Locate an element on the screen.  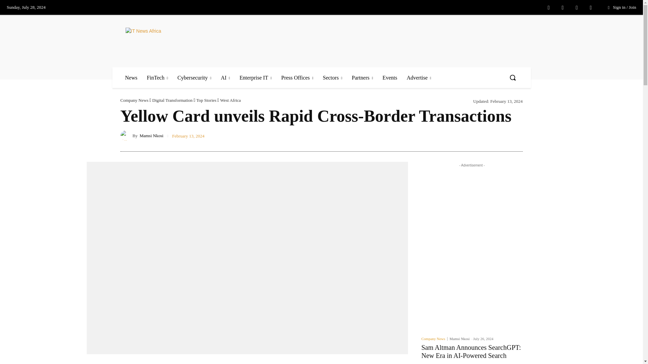
IT News Africa is located at coordinates (174, 41).